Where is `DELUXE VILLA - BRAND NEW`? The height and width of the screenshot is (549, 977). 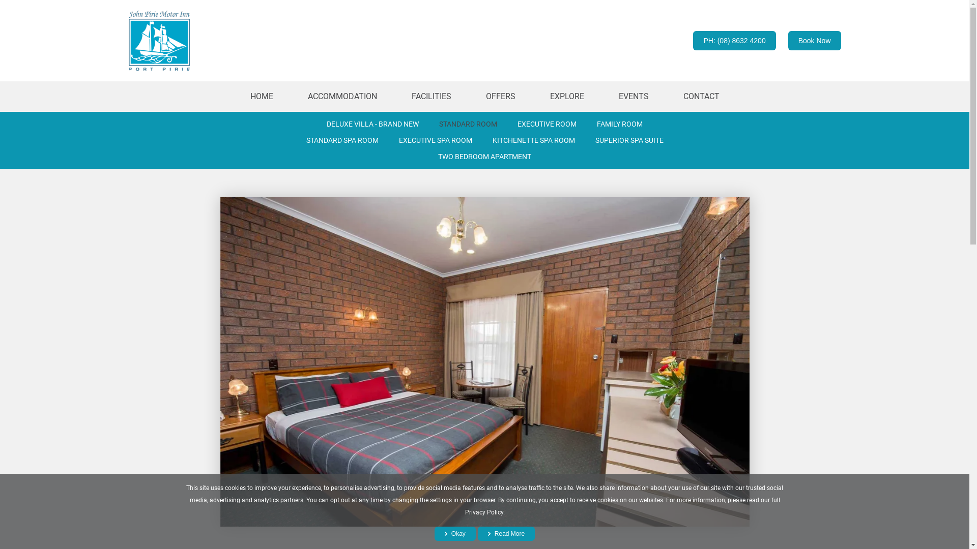 DELUXE VILLA - BRAND NEW is located at coordinates (372, 124).